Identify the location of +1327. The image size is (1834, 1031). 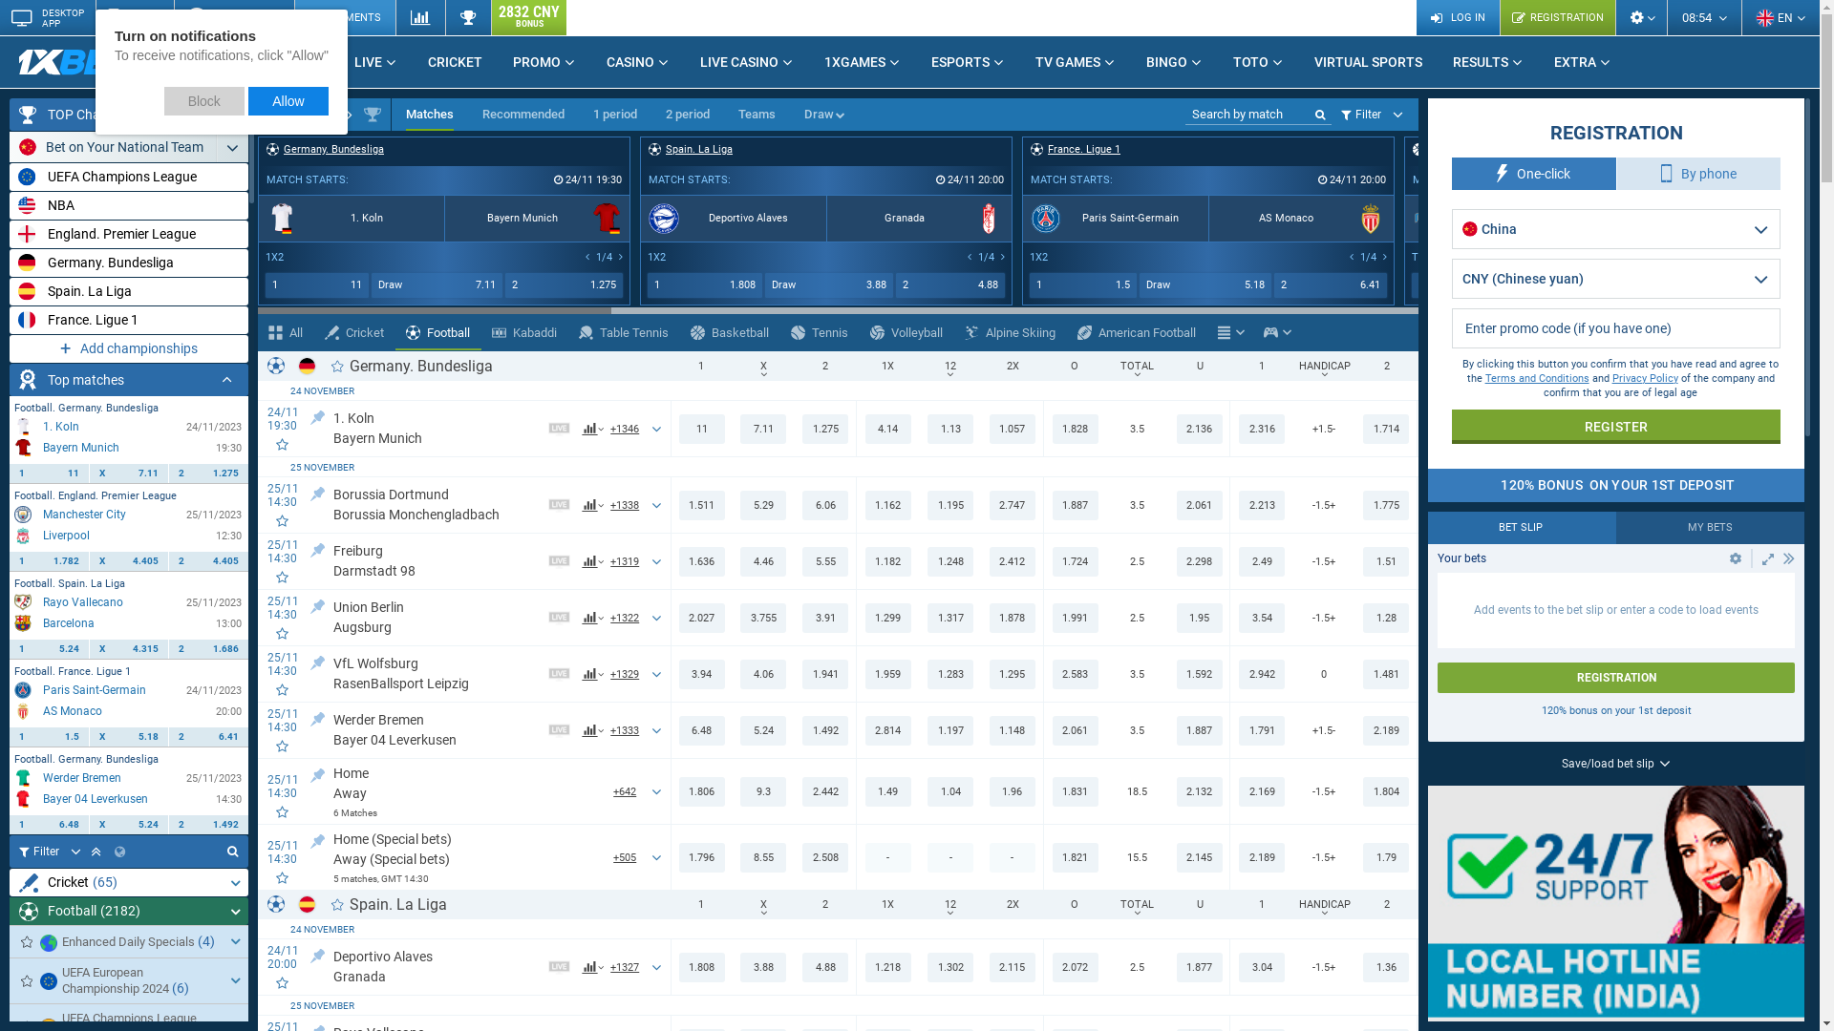
(625, 967).